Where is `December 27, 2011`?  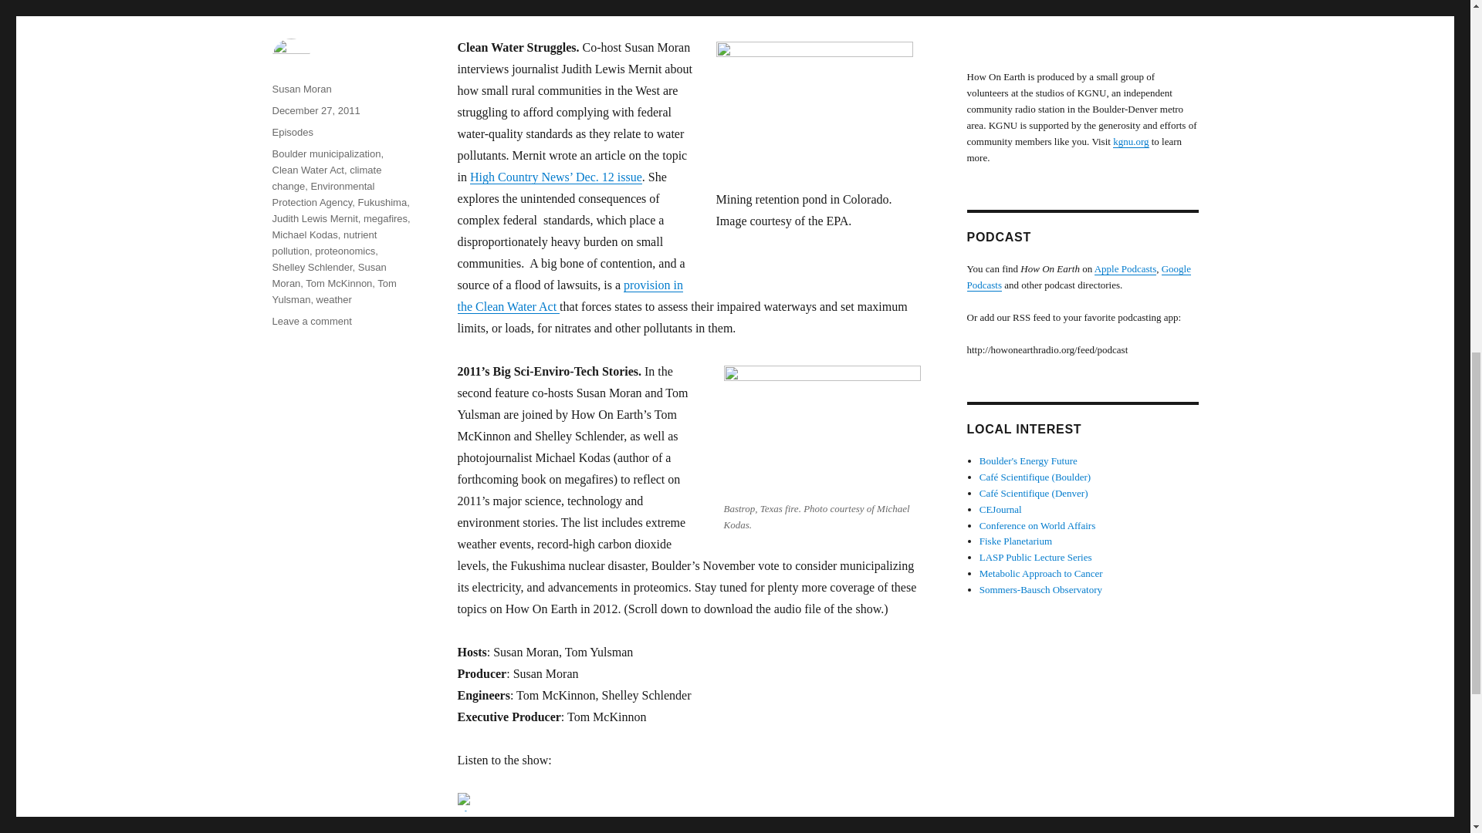
December 27, 2011 is located at coordinates (315, 111).